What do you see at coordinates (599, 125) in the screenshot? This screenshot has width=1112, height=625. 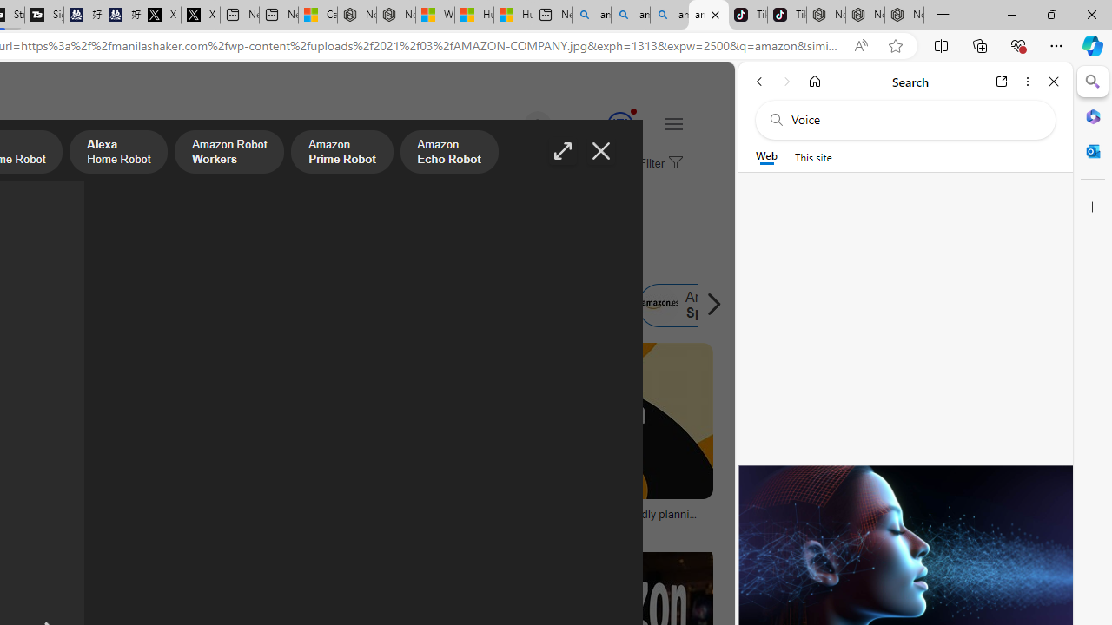 I see `Microsoft Rewards 135` at bounding box center [599, 125].